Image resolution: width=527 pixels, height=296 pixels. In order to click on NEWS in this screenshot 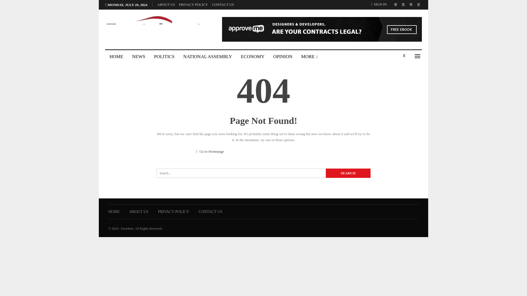, I will do `click(138, 56)`.